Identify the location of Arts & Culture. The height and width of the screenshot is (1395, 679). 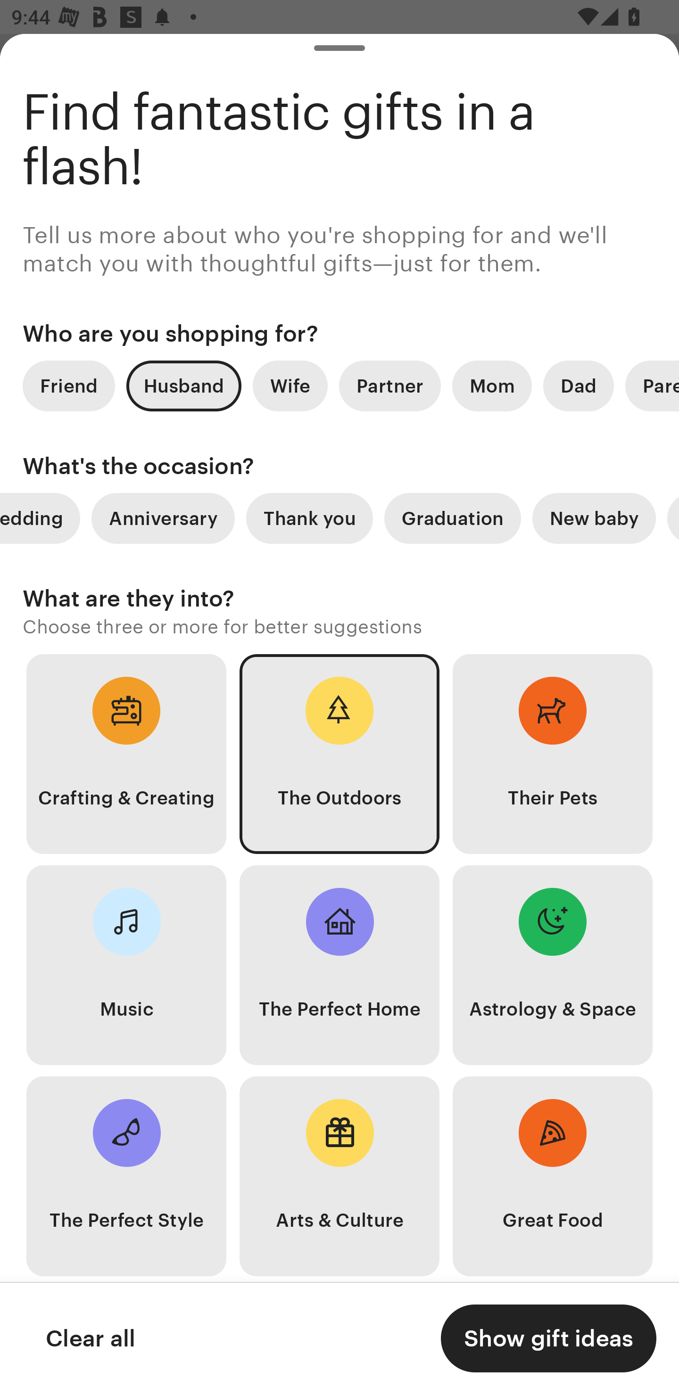
(339, 1176).